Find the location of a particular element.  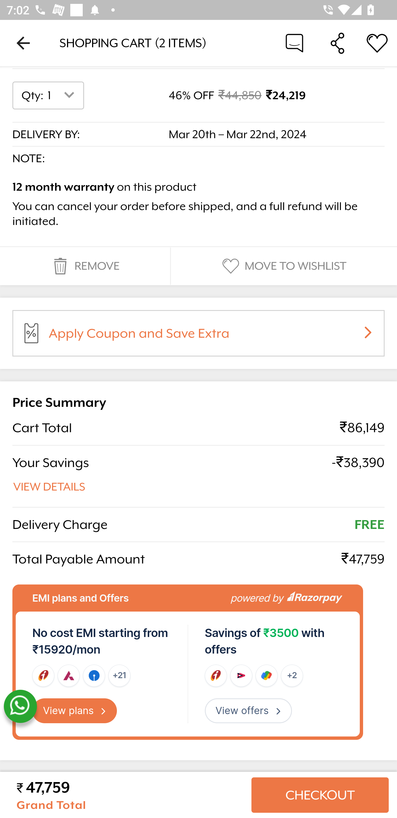

whatsapp is located at coordinates (20, 707).